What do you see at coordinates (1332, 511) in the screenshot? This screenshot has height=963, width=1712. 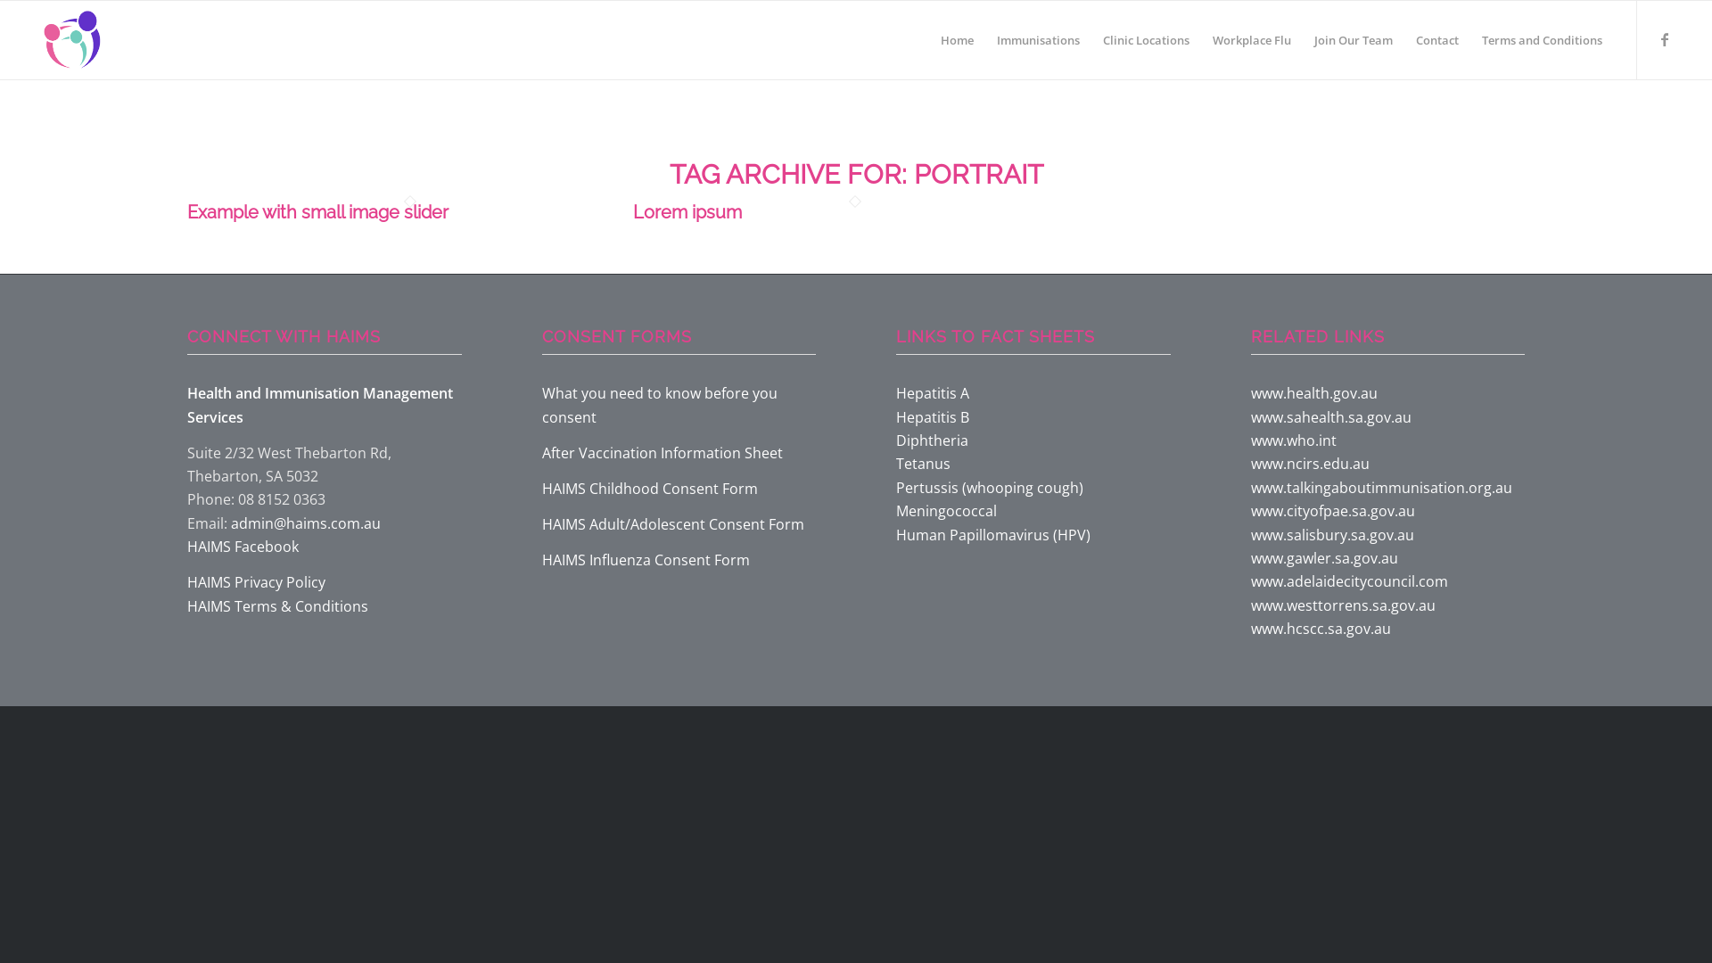 I see `www.cityofpae.sa.gov.au` at bounding box center [1332, 511].